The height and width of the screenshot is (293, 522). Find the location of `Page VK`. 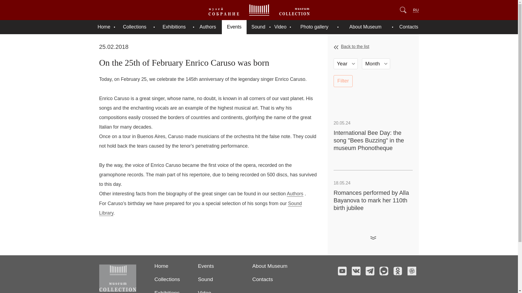

Page VK is located at coordinates (356, 271).